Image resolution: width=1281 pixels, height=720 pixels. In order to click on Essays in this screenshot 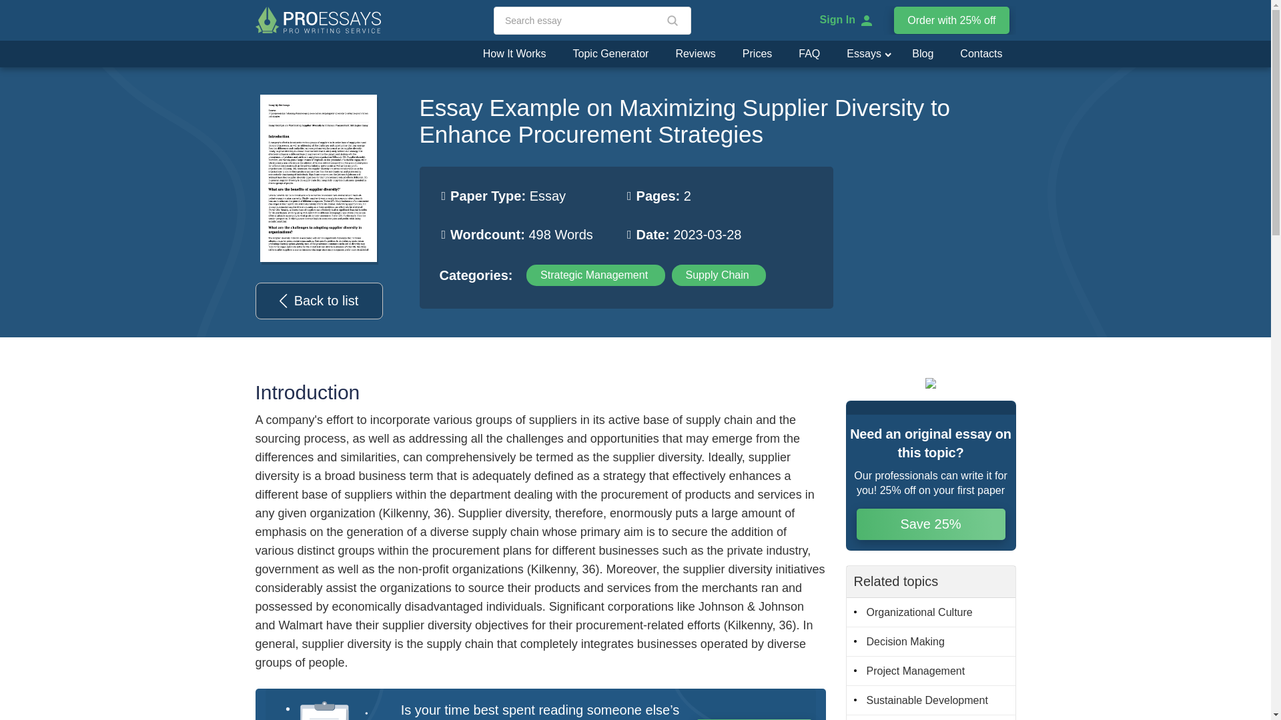, I will do `click(858, 53)`.